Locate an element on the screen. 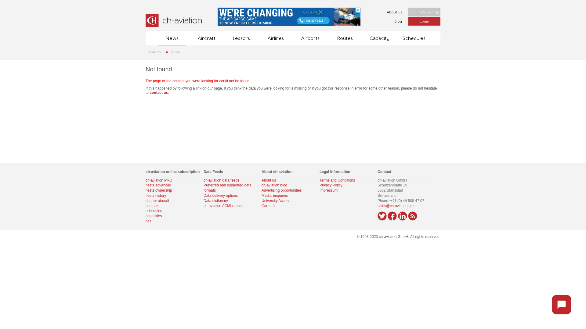  Subscribe via RSS is located at coordinates (413, 216).